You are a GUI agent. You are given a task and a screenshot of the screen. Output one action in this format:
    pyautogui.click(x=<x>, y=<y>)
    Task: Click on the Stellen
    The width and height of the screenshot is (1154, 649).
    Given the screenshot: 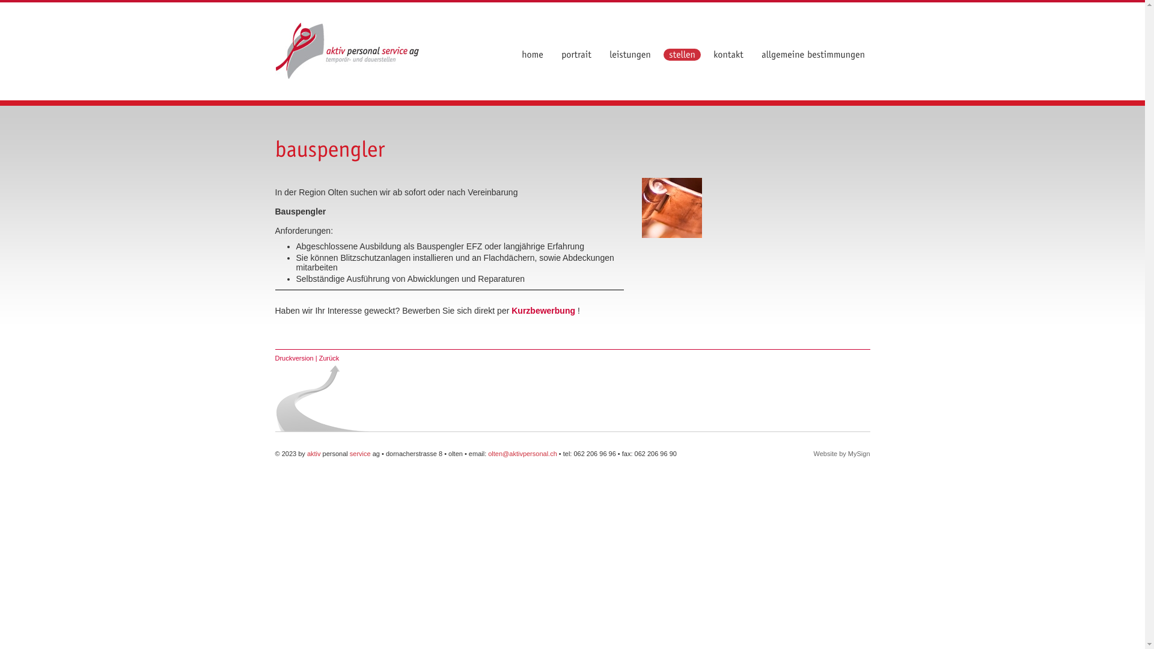 What is the action you would take?
    pyautogui.click(x=682, y=55)
    